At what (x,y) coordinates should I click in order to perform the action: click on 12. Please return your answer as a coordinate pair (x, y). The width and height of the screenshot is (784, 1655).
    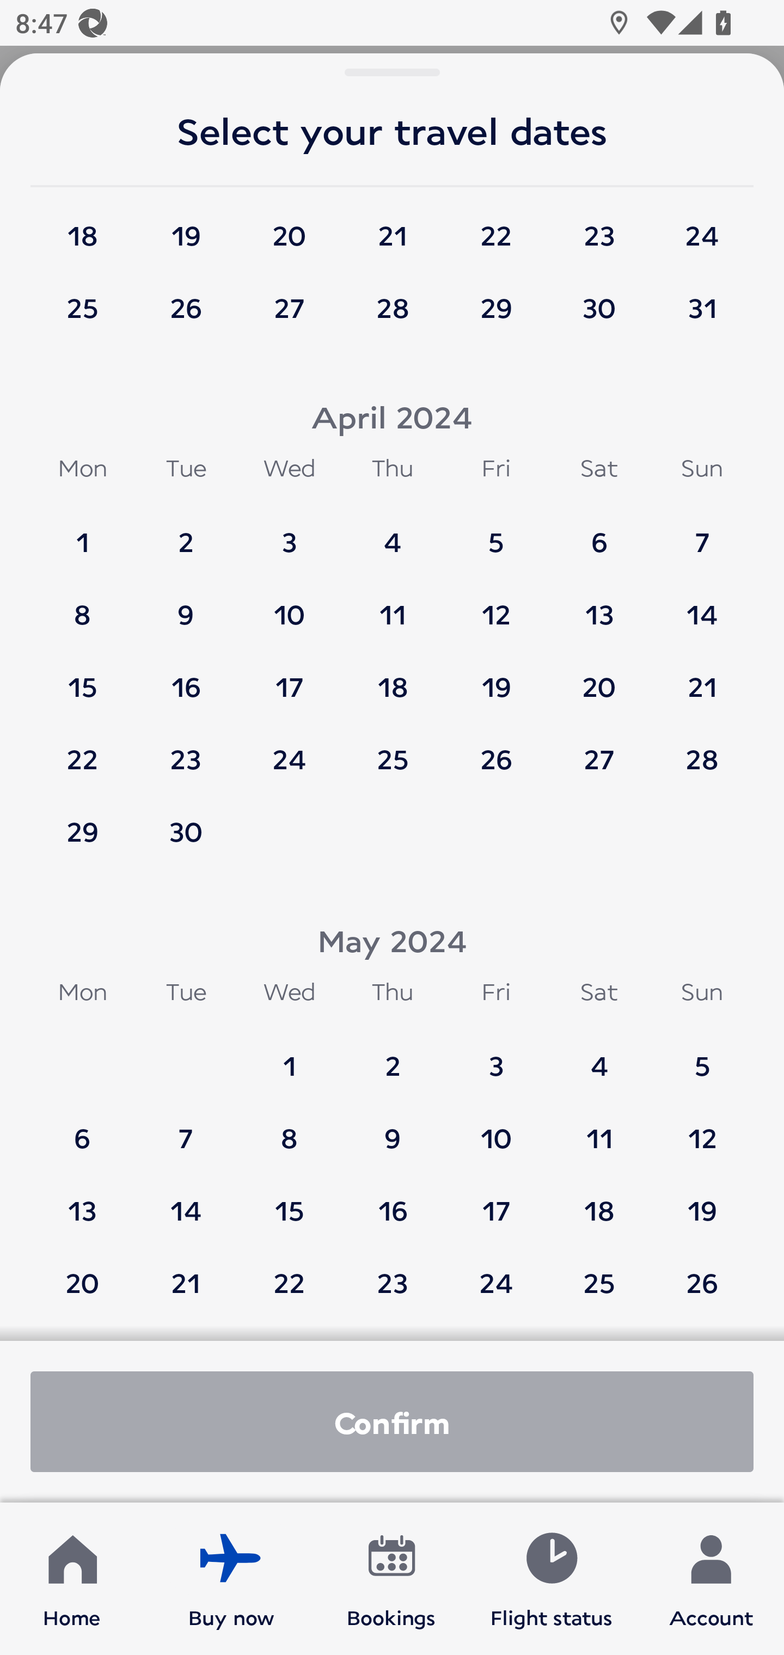
    Looking at the image, I should click on (702, 1129).